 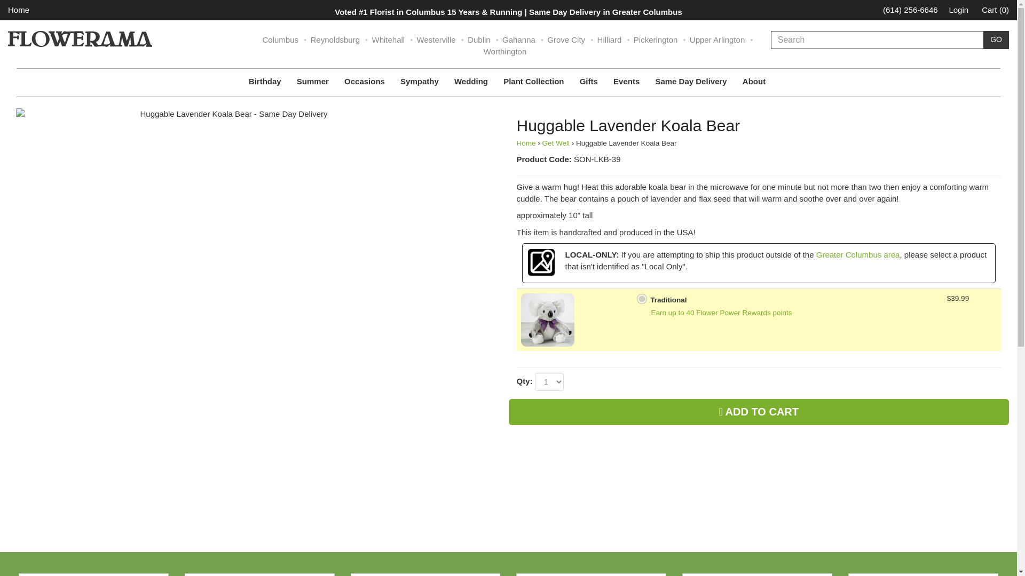 I want to click on Home, so click(x=19, y=10).